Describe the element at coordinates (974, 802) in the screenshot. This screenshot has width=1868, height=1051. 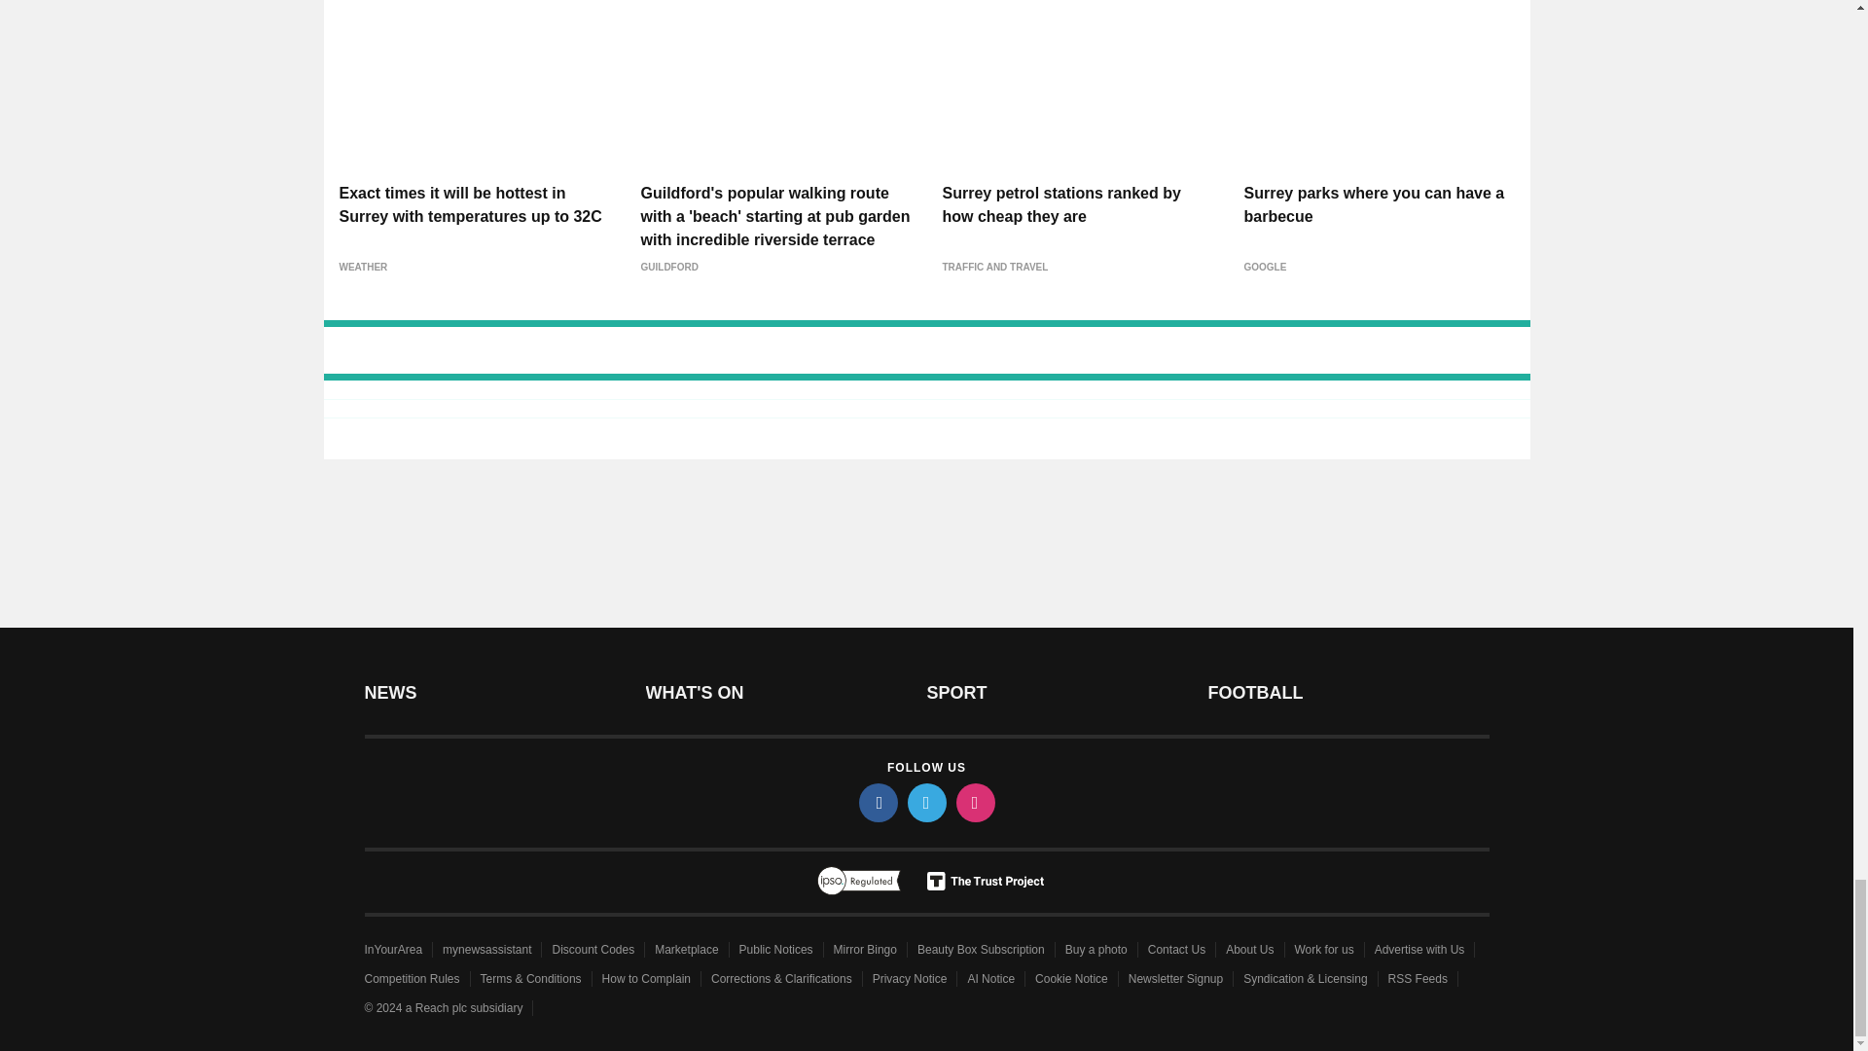
I see `instagram` at that location.